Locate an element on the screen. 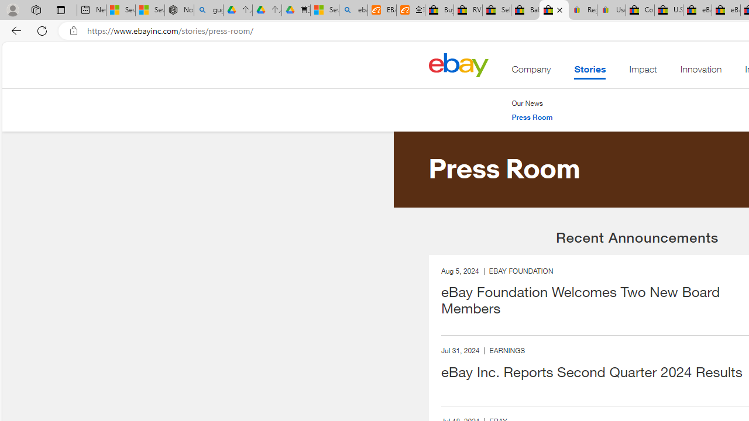 The width and height of the screenshot is (749, 421). Press Room - eBay Inc. is located at coordinates (554, 11).